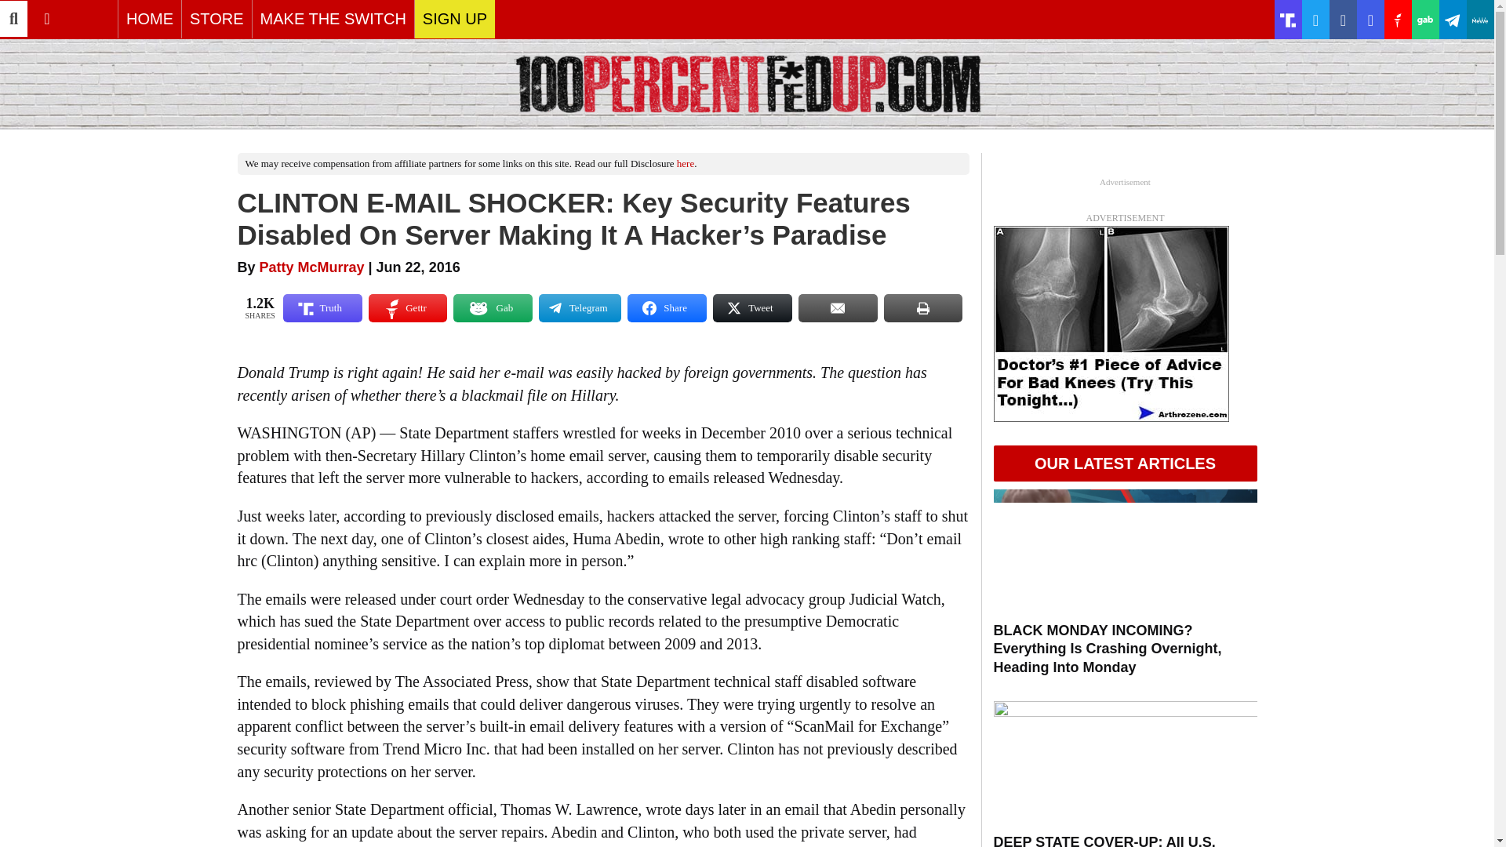 The image size is (1506, 847). Describe the element at coordinates (580, 307) in the screenshot. I see `Share on Telegram` at that location.